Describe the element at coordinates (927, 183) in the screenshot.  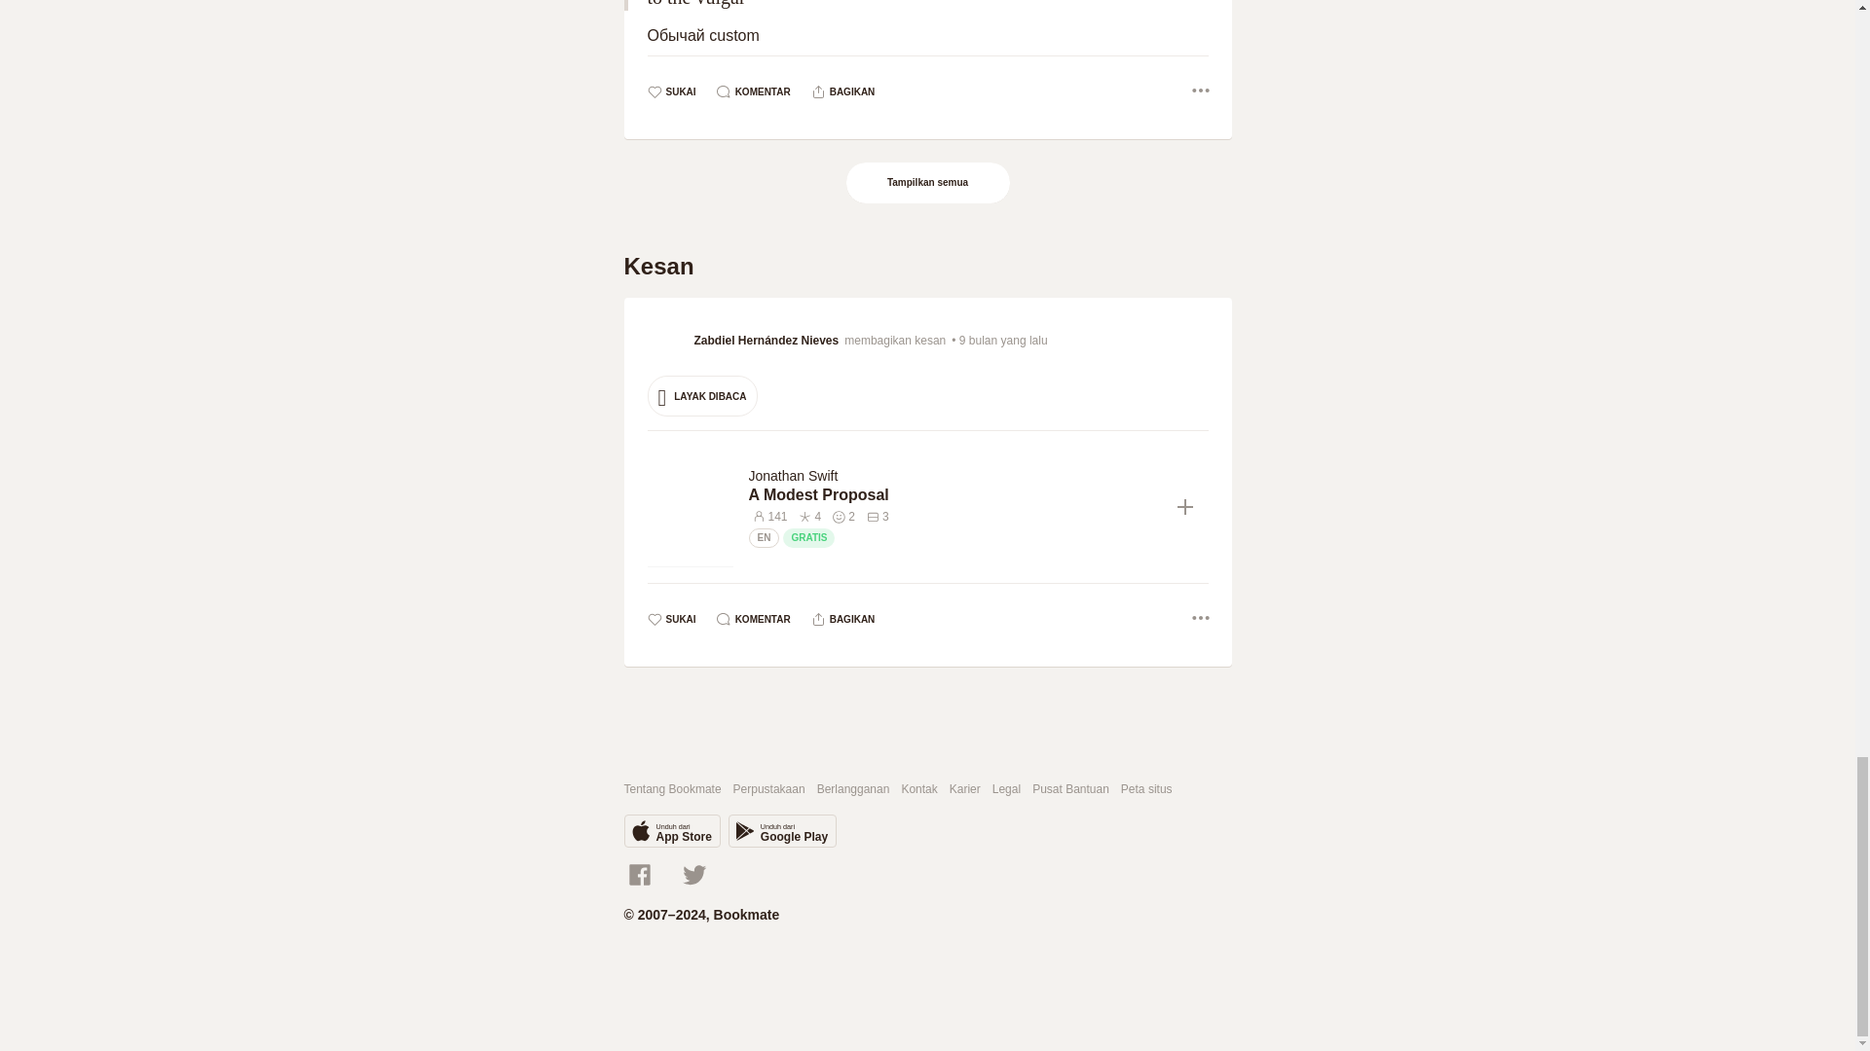
I see `Tampilkan semua` at that location.